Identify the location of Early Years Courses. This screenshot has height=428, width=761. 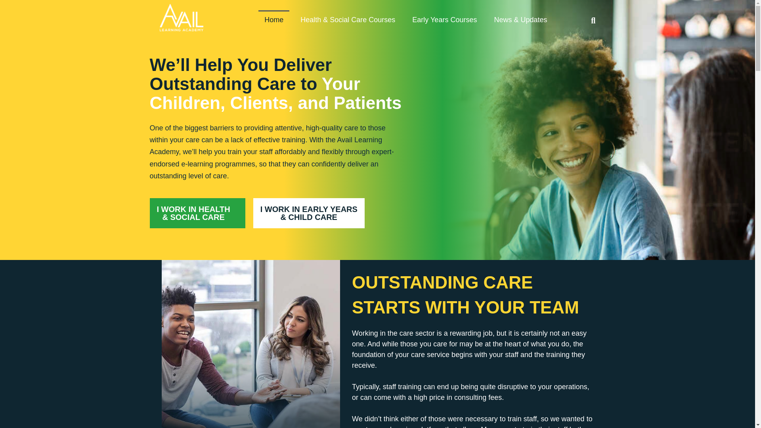
(444, 20).